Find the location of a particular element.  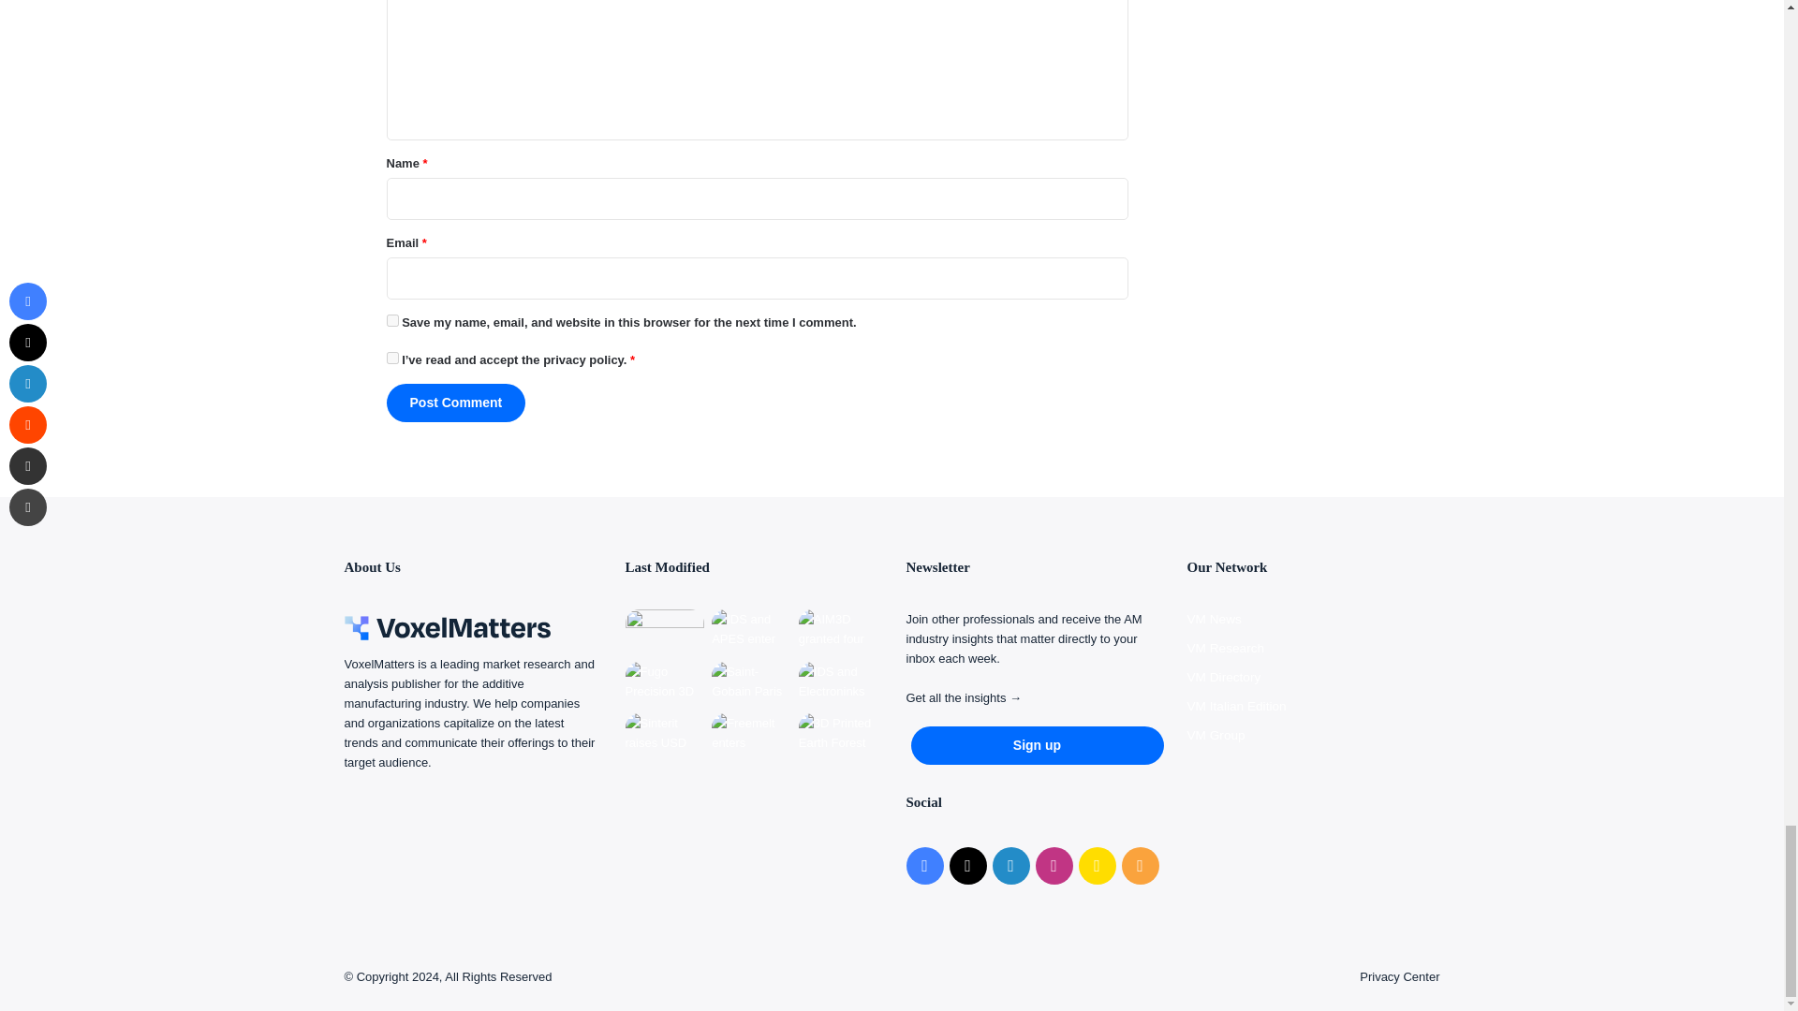

Sign up is located at coordinates (1036, 745).